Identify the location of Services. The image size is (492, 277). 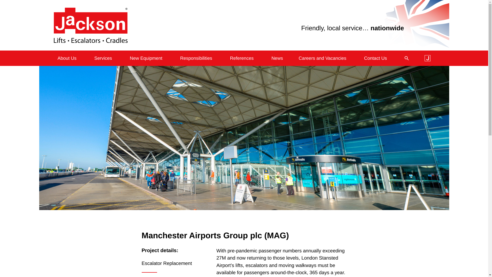
(103, 58).